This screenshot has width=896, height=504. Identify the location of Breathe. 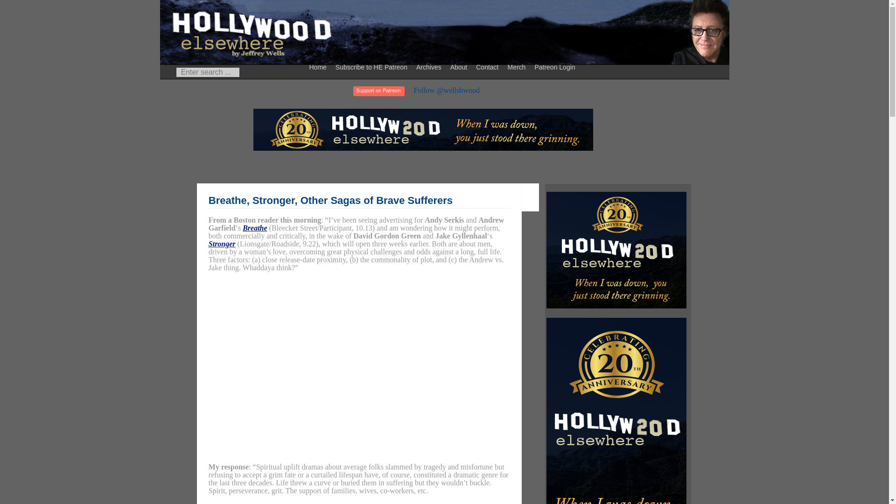
(255, 228).